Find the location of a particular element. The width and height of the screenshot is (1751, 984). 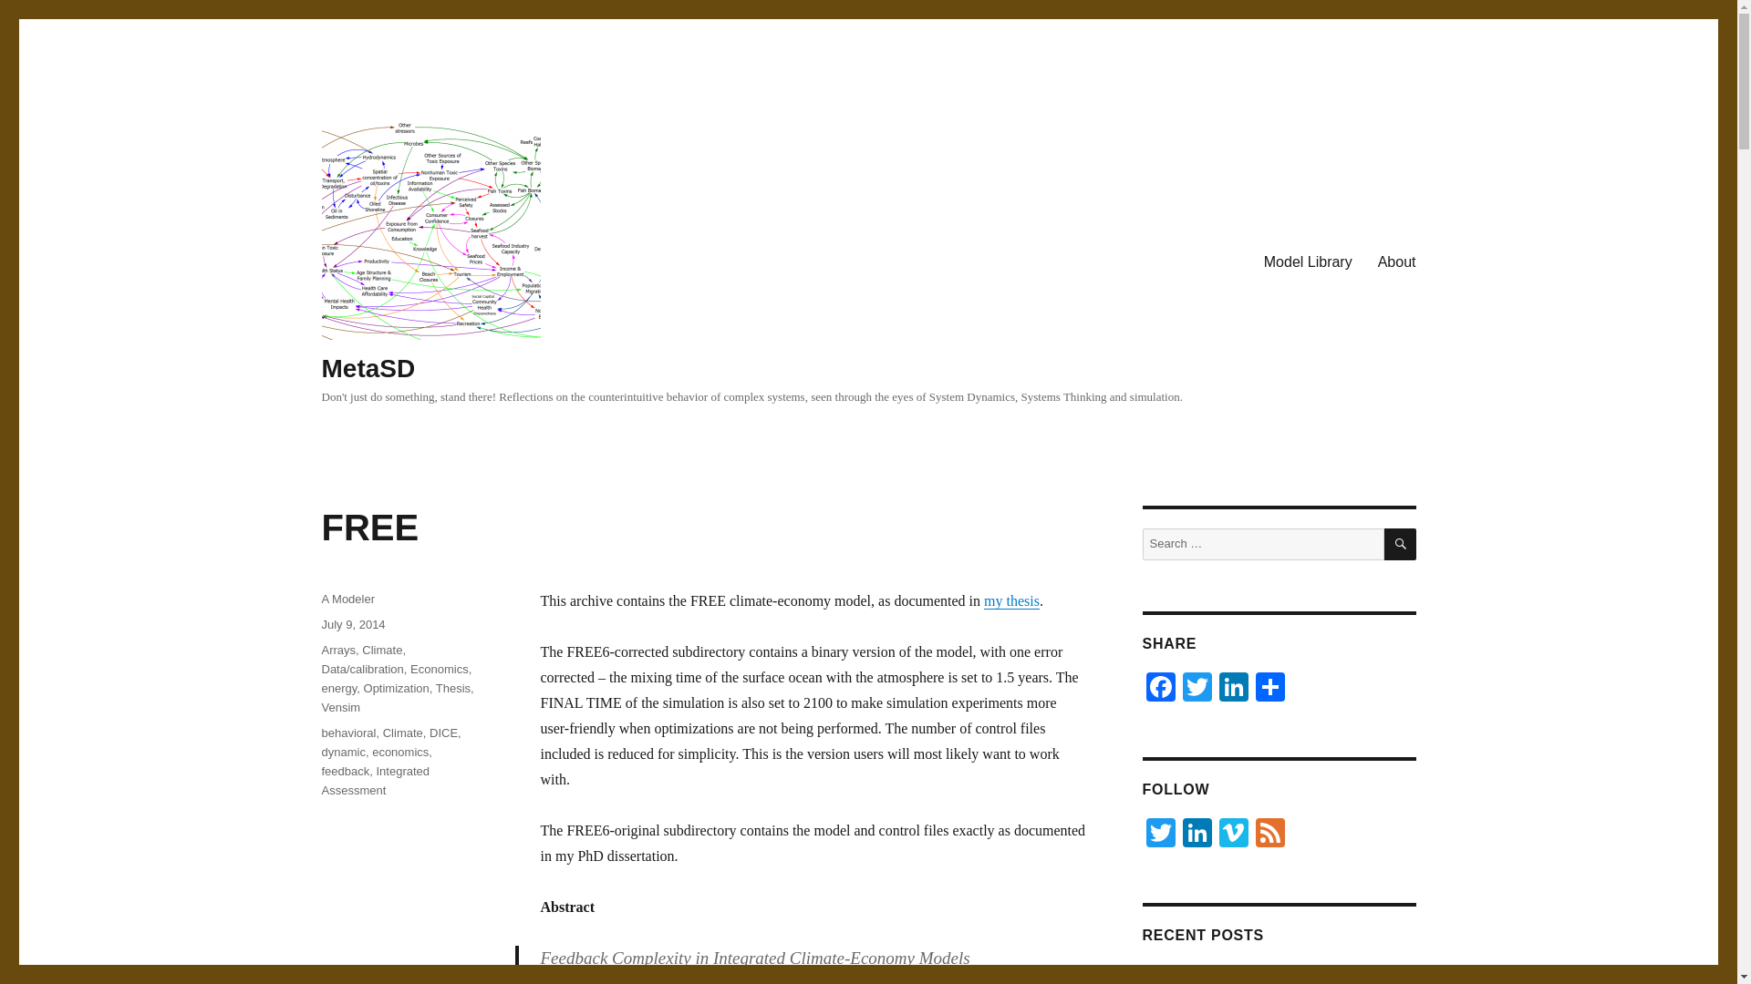

Economics is located at coordinates (440, 669).